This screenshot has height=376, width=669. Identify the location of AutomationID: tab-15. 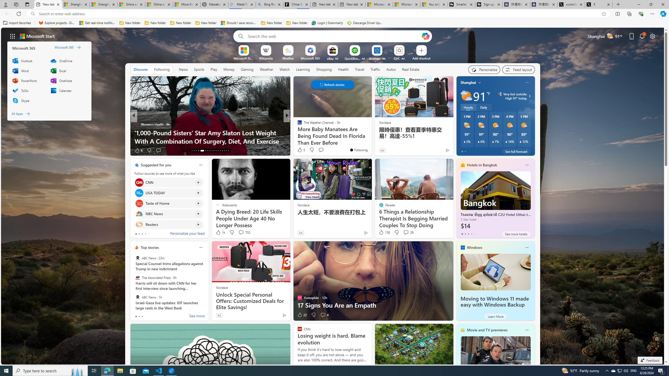
(196, 151).